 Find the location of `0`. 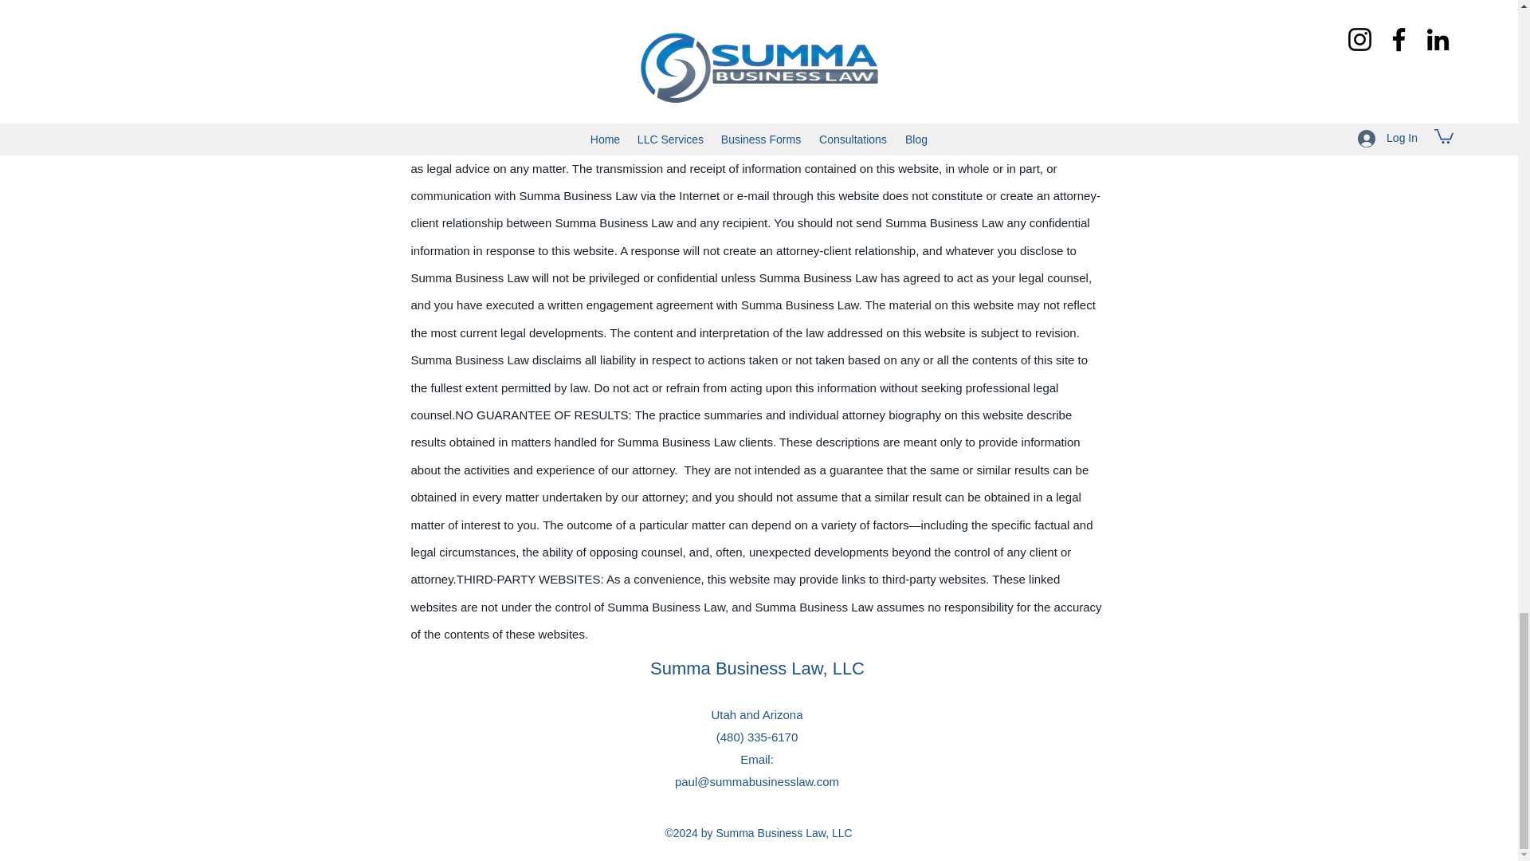

0 is located at coordinates (974, 39).